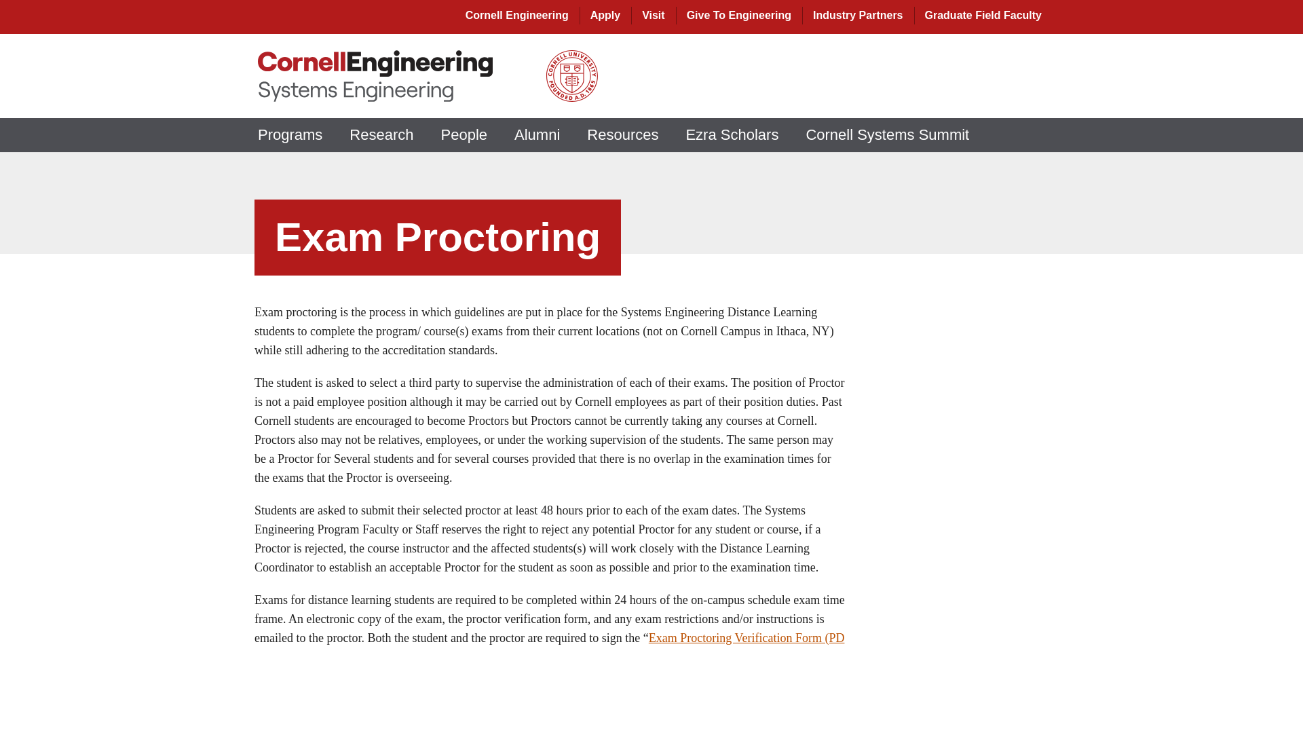  I want to click on Graduate Field Faculty, so click(983, 15).